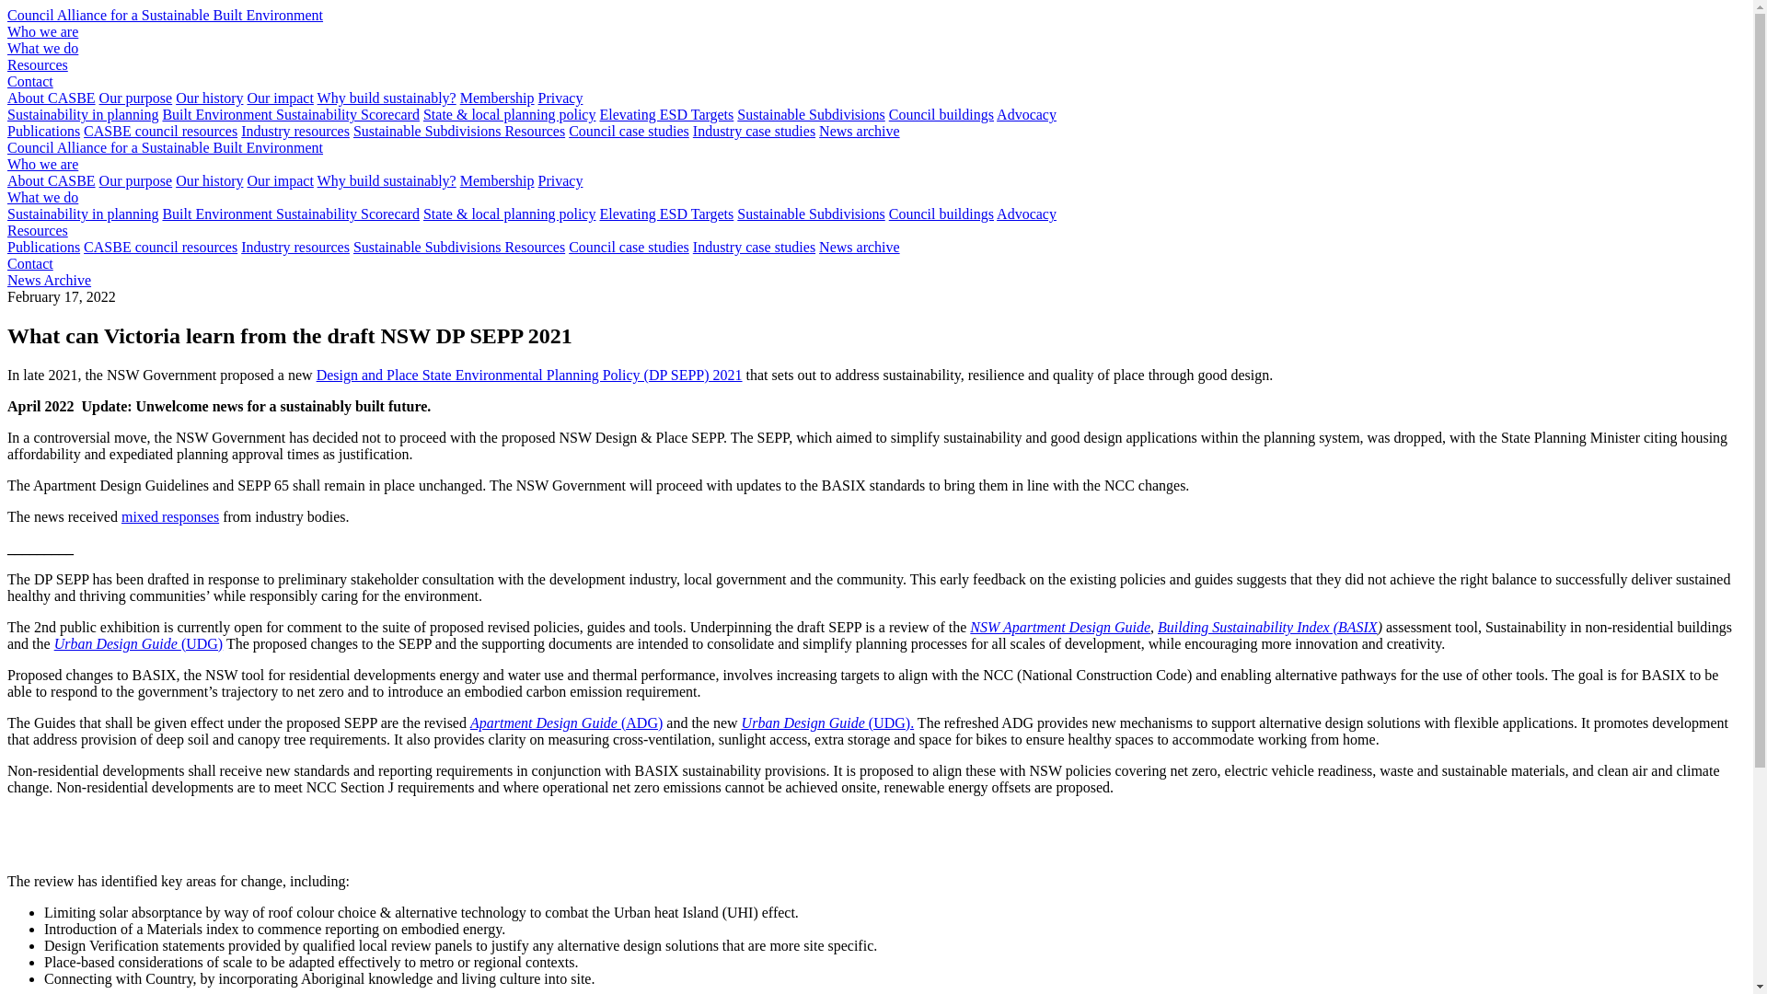  What do you see at coordinates (941, 214) in the screenshot?
I see `Council buildings` at bounding box center [941, 214].